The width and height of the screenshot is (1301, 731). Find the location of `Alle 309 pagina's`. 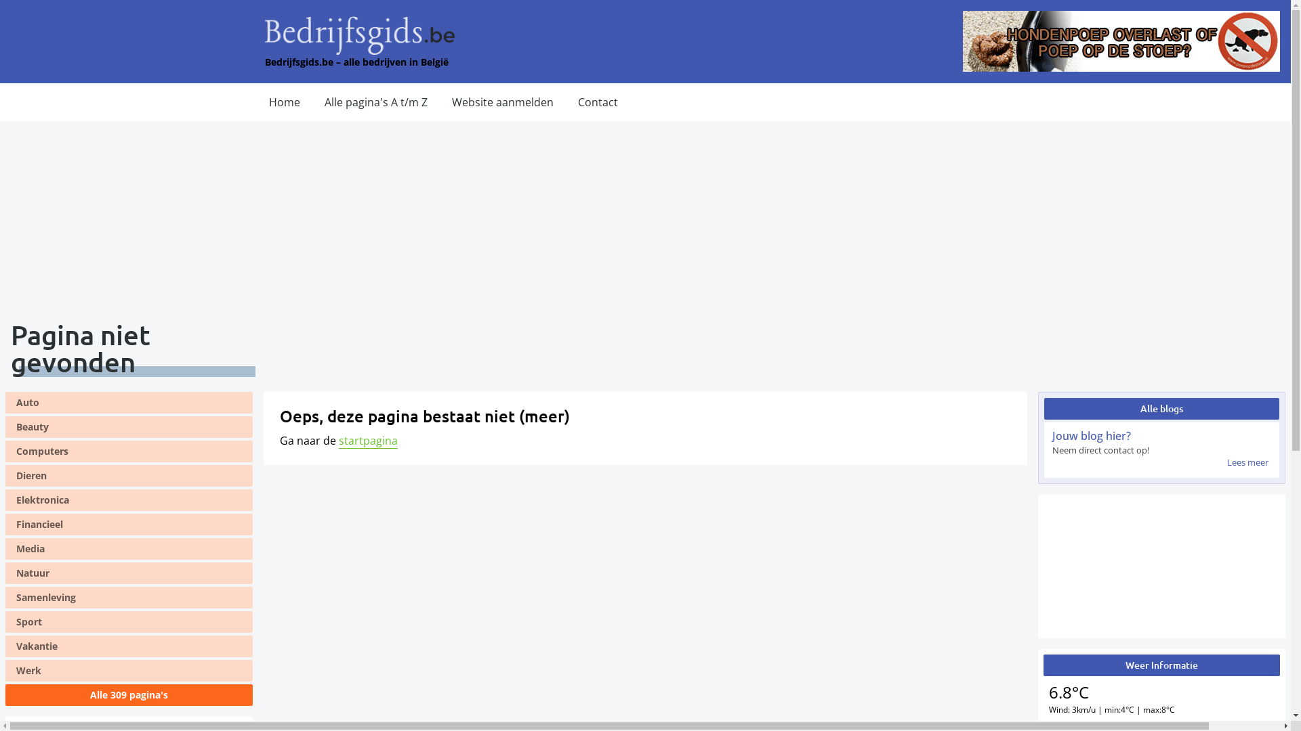

Alle 309 pagina's is located at coordinates (129, 695).